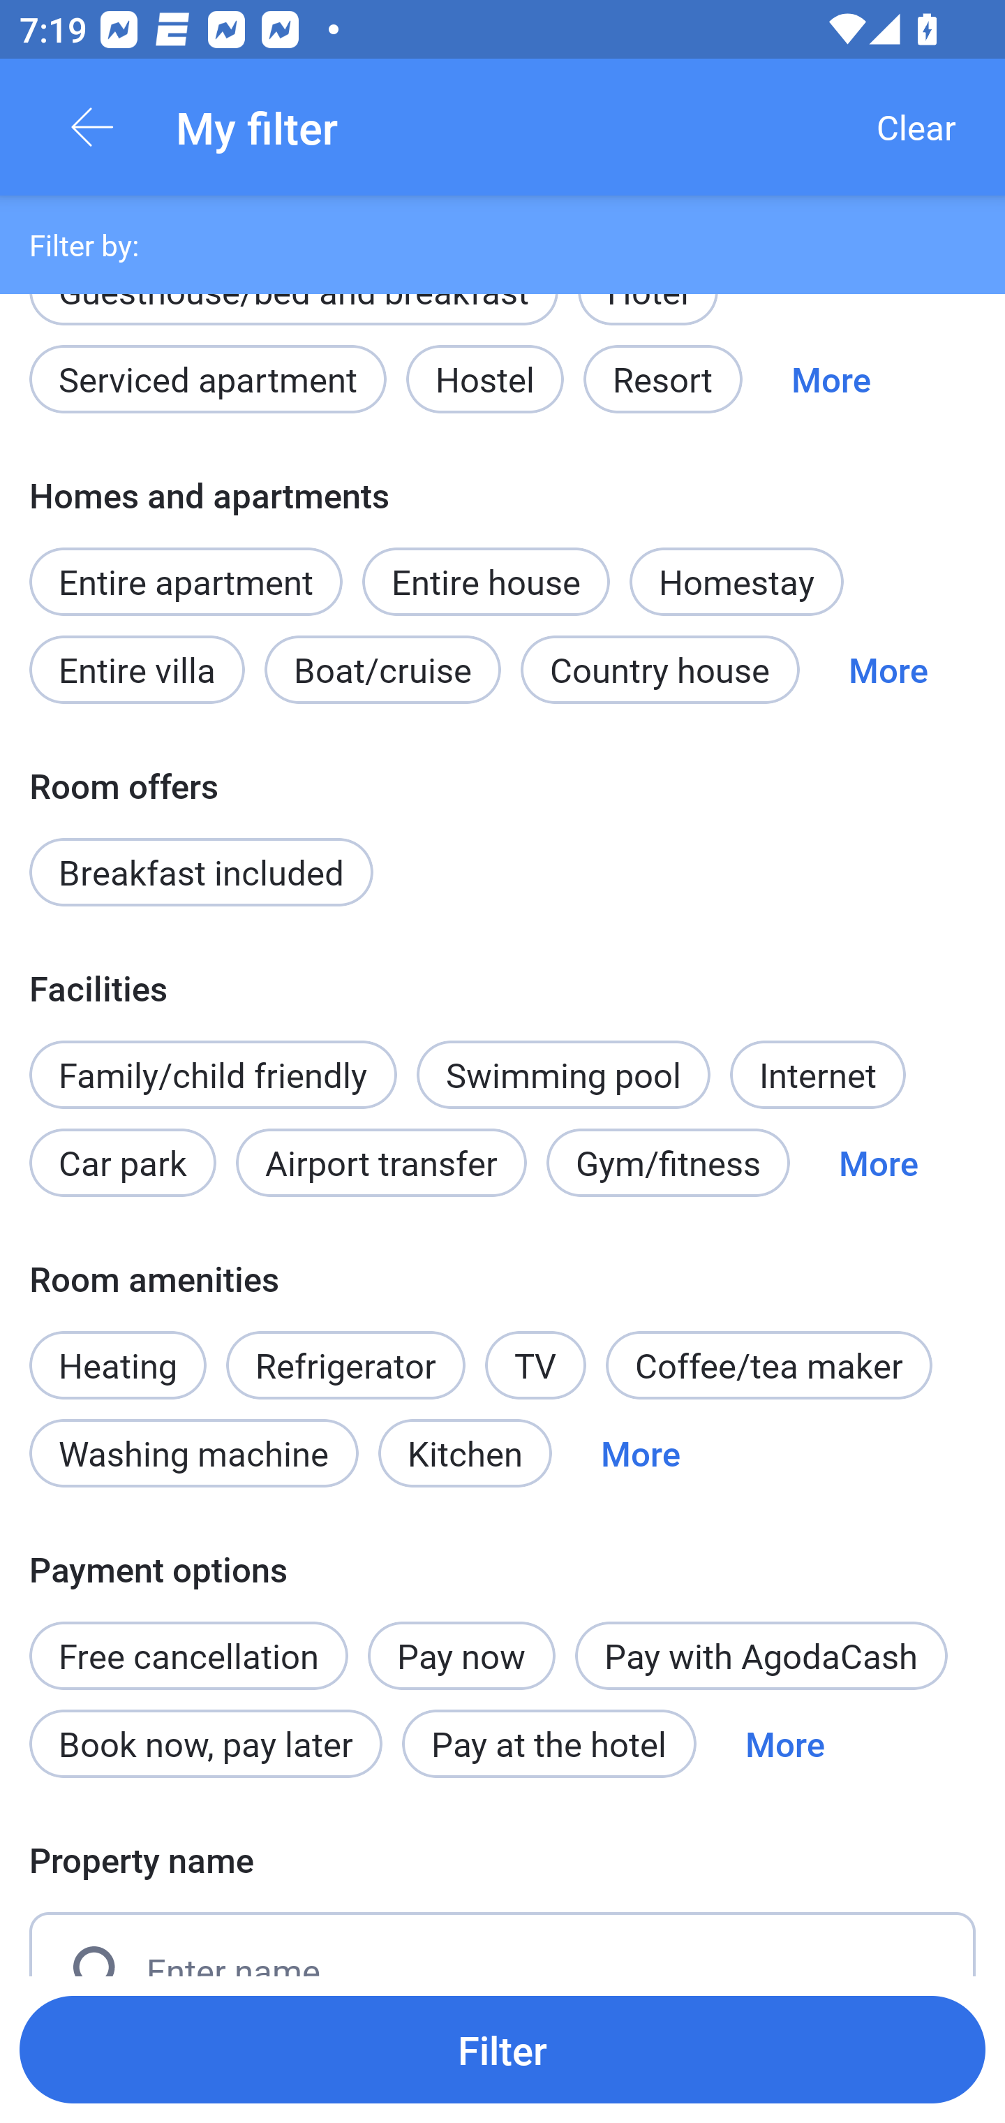 Image resolution: width=1005 pixels, height=2123 pixels. What do you see at coordinates (660, 669) in the screenshot?
I see `Country house` at bounding box center [660, 669].